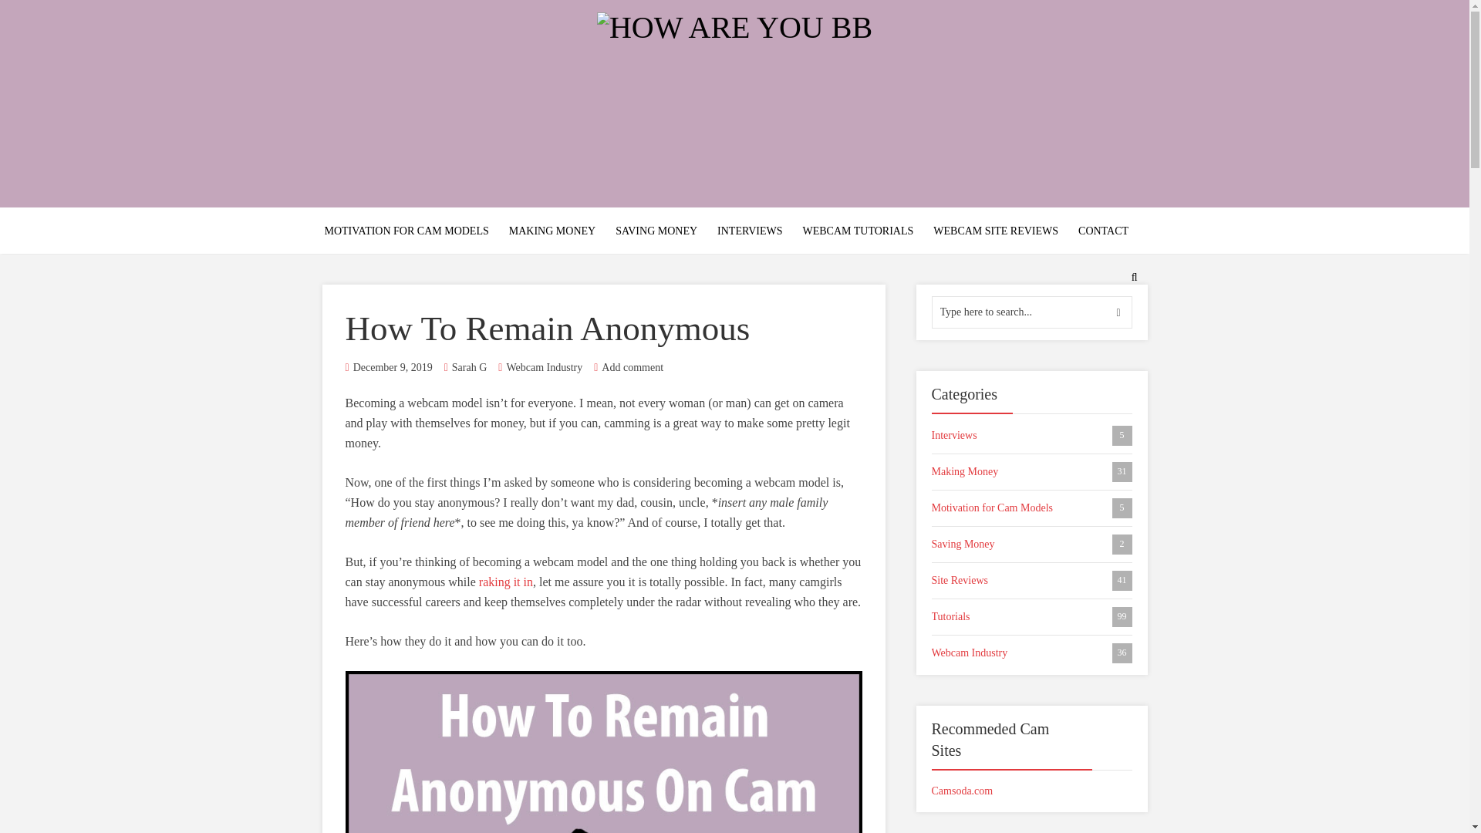 This screenshot has width=1481, height=833. Describe the element at coordinates (1032, 312) in the screenshot. I see `Type here to search...` at that location.